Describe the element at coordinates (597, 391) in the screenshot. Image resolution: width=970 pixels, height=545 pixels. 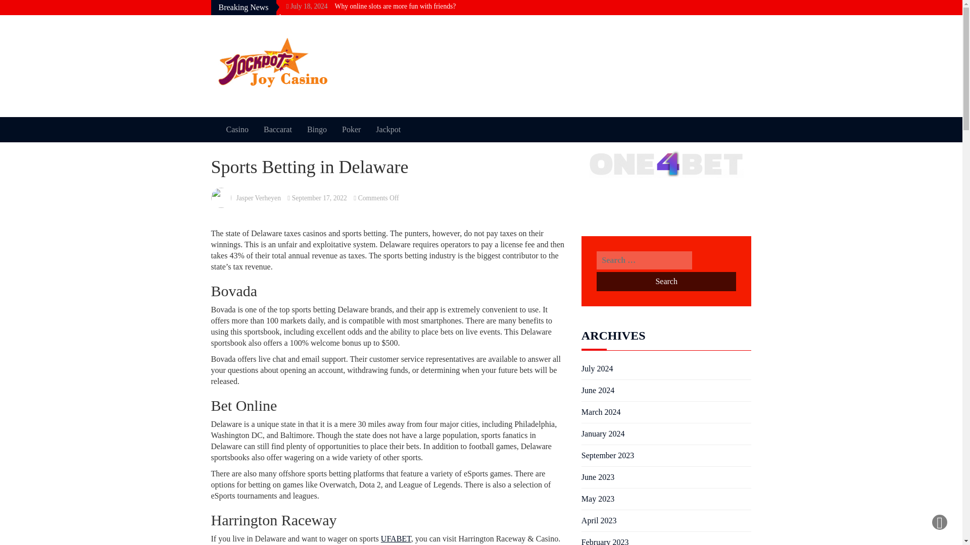
I see `June 2024` at that location.